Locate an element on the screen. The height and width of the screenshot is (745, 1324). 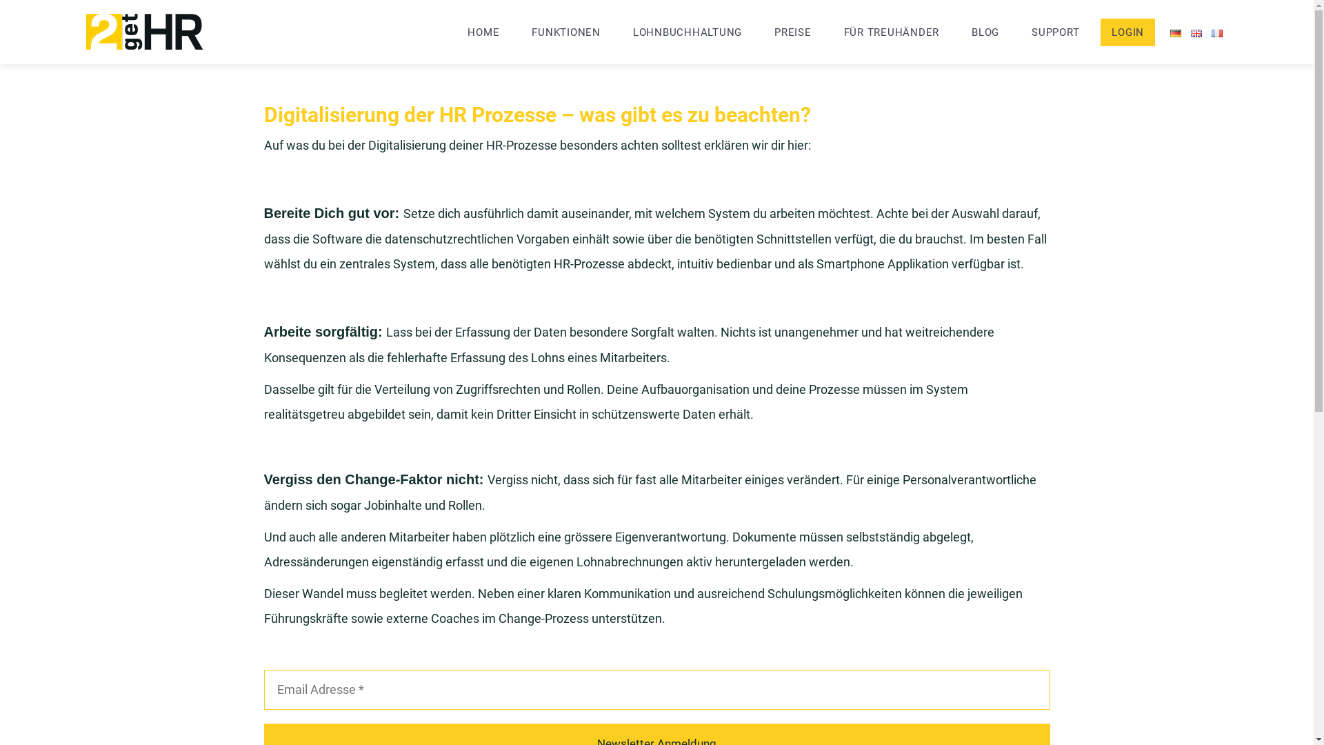
BLOG is located at coordinates (985, 32).